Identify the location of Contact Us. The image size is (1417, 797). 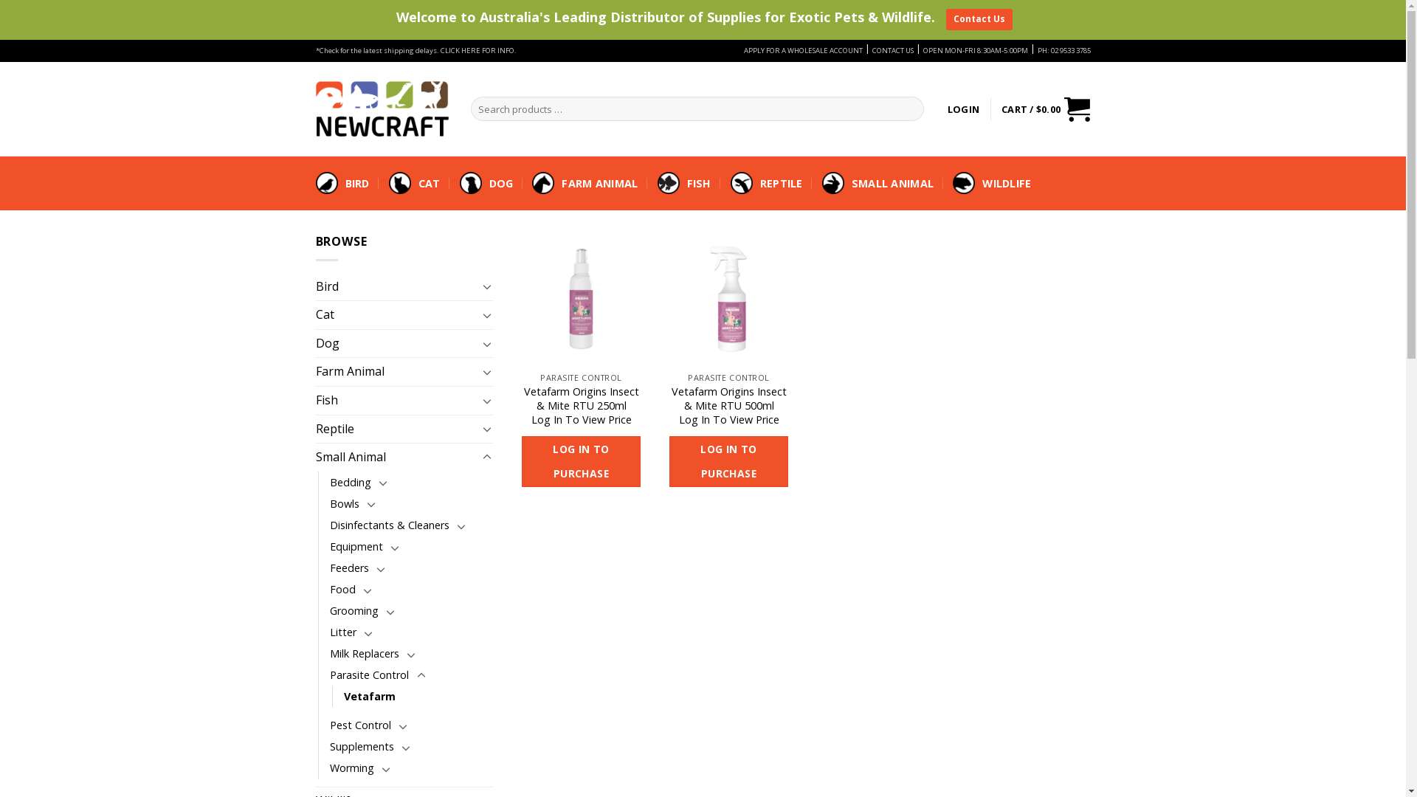
(979, 19).